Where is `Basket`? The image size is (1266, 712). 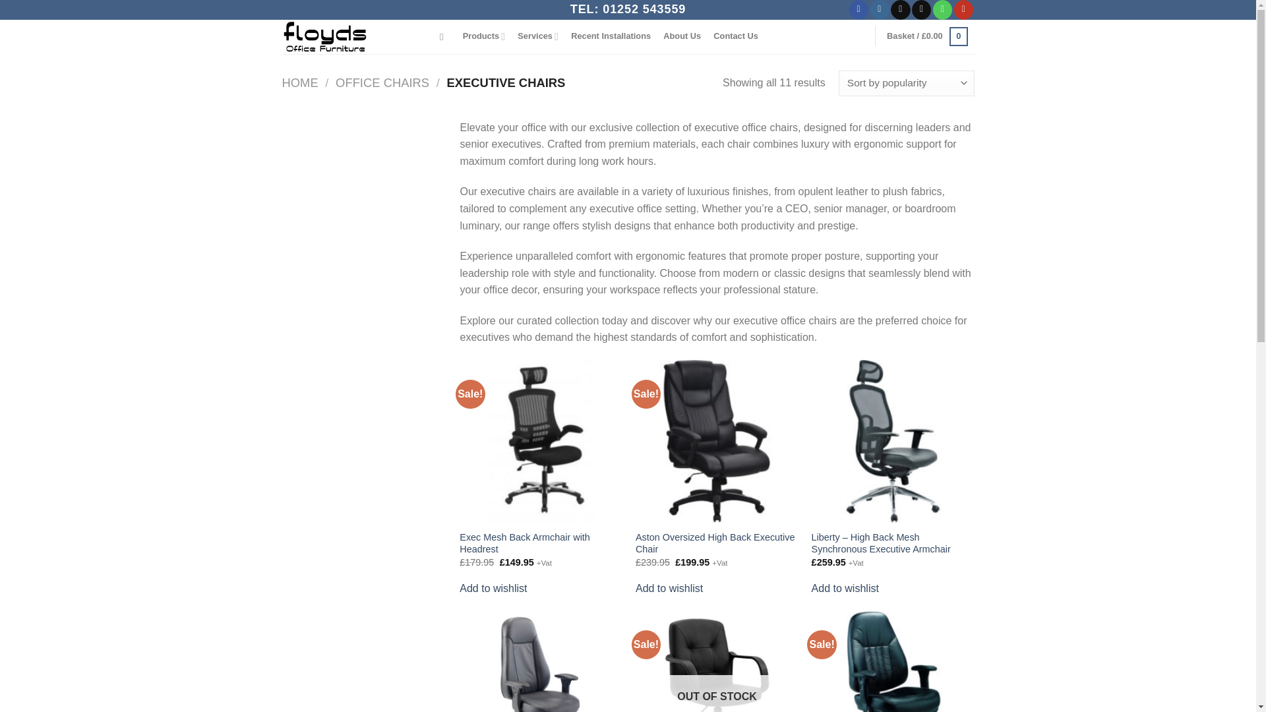
Basket is located at coordinates (926, 37).